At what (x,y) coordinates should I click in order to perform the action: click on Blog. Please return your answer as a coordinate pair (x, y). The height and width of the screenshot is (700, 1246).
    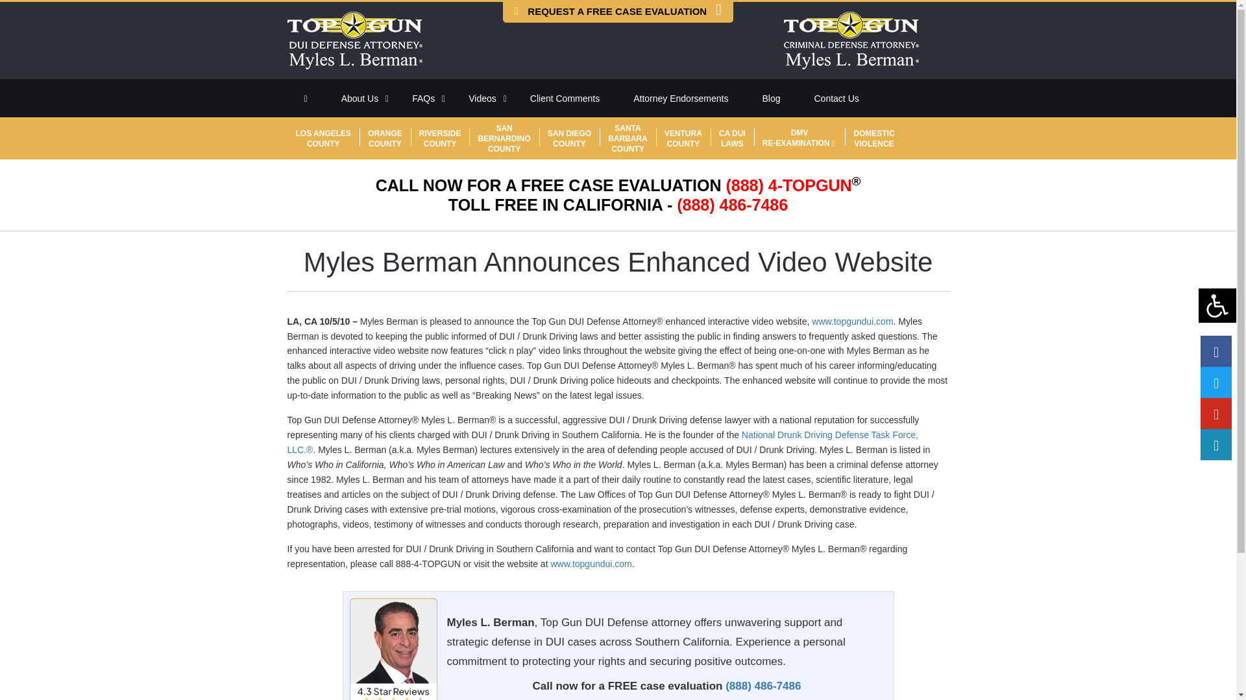
    Looking at the image, I should click on (771, 99).